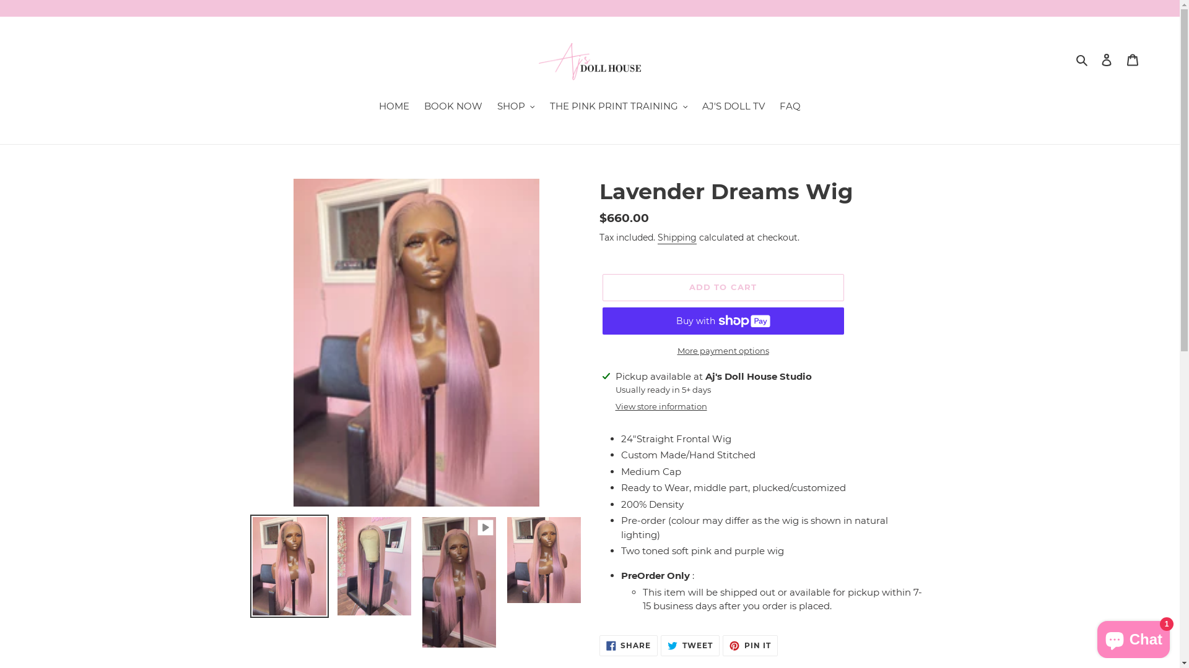 Image resolution: width=1189 pixels, height=668 pixels. Describe the element at coordinates (751, 646) in the screenshot. I see `PIN IT
PIN ON PINTEREST` at that location.